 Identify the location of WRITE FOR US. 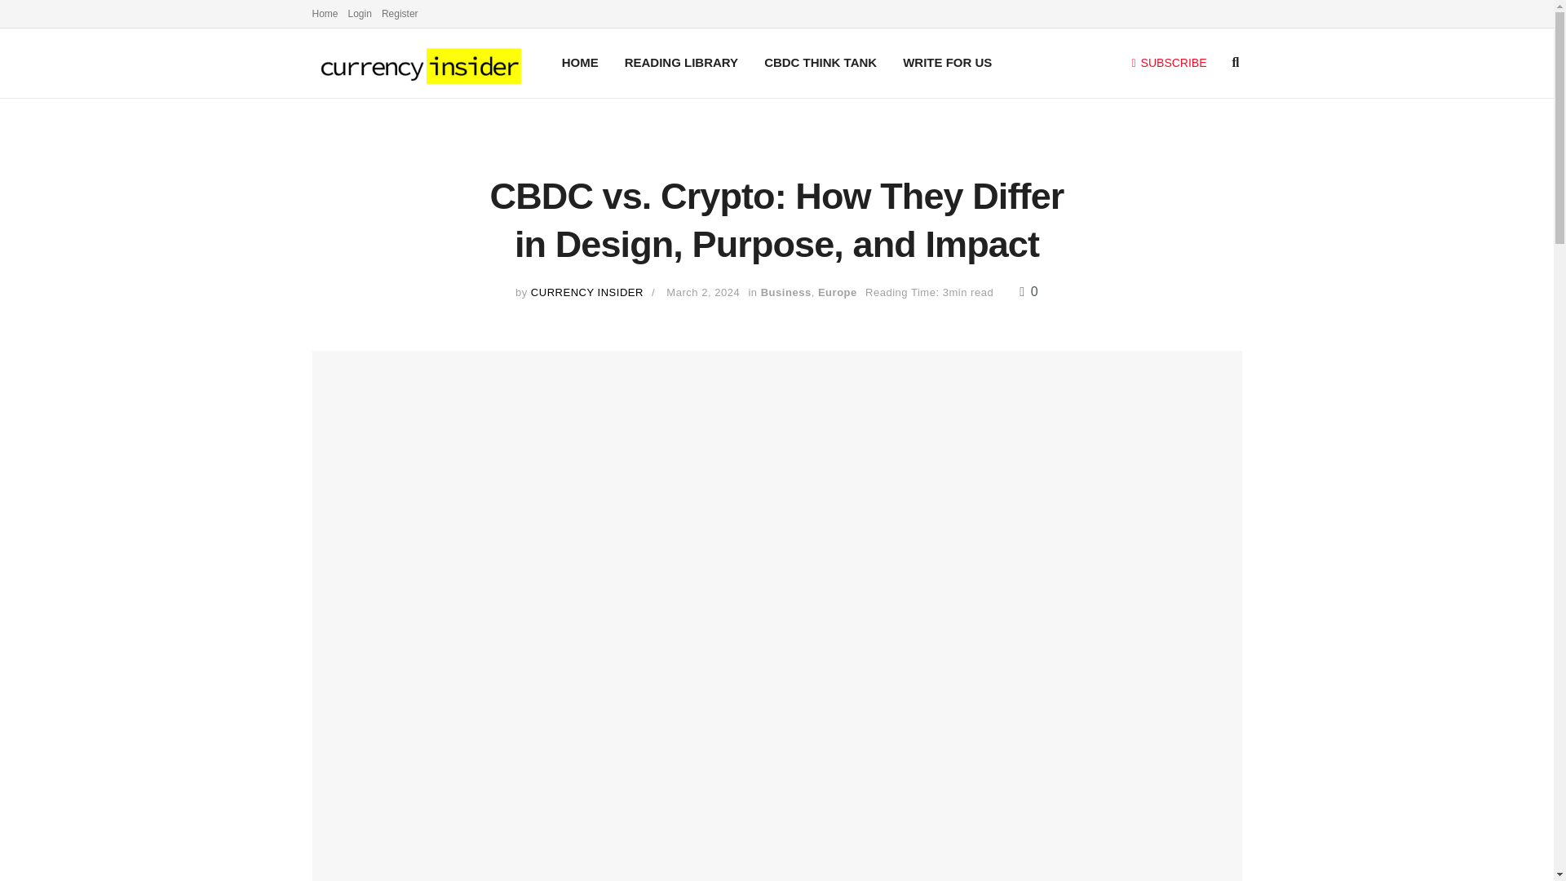
(947, 62).